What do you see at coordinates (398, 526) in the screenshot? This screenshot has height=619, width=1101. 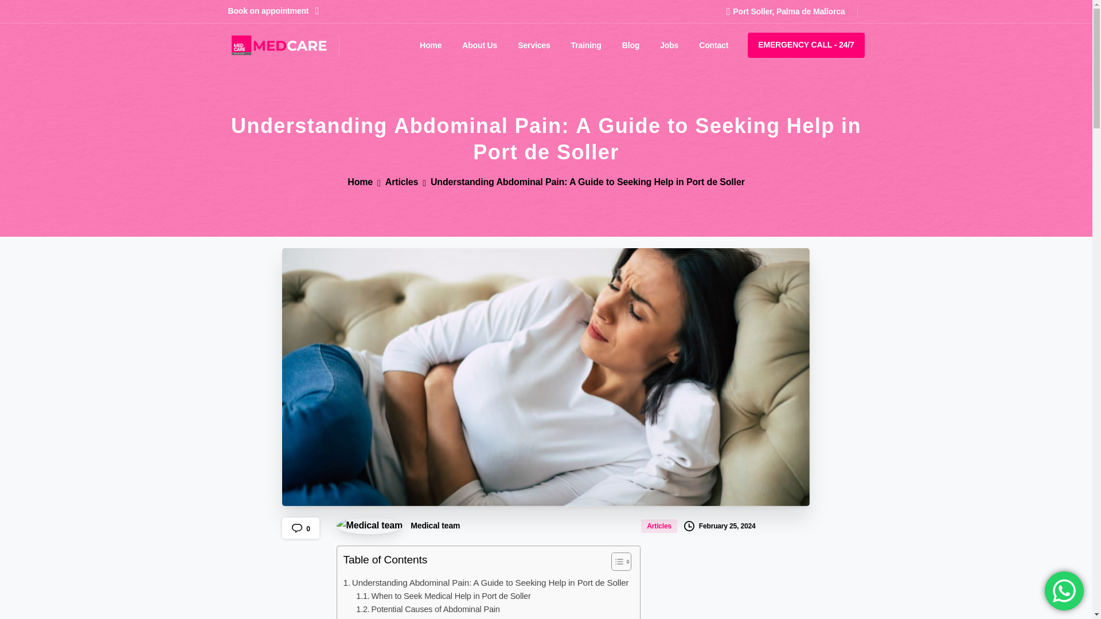 I see `Medical team` at bounding box center [398, 526].